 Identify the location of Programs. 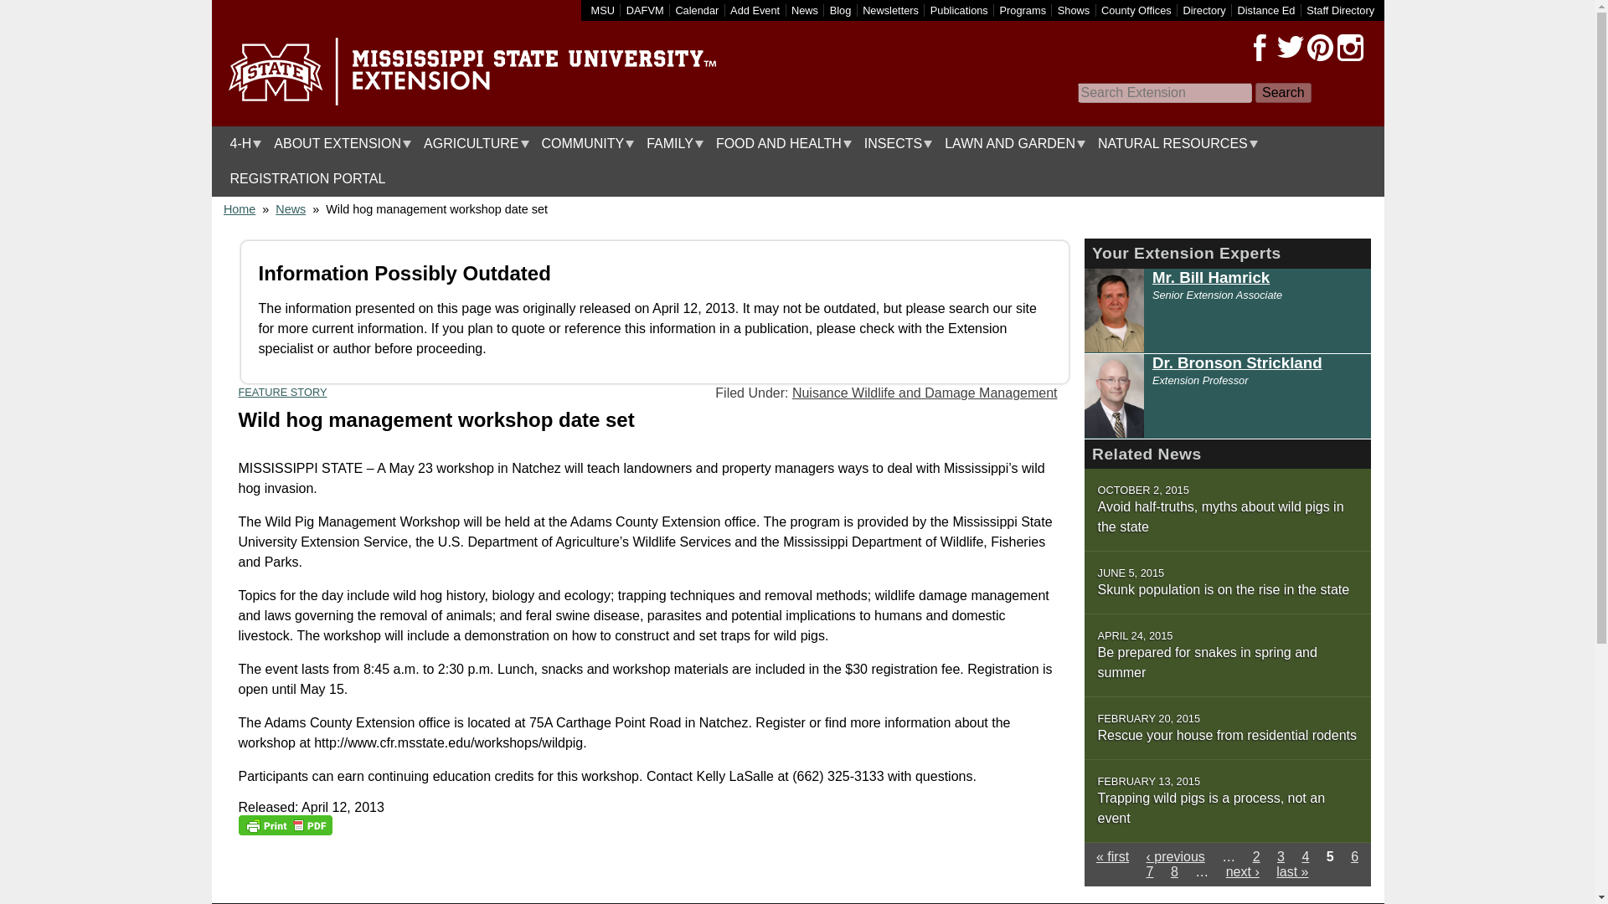
(1023, 10).